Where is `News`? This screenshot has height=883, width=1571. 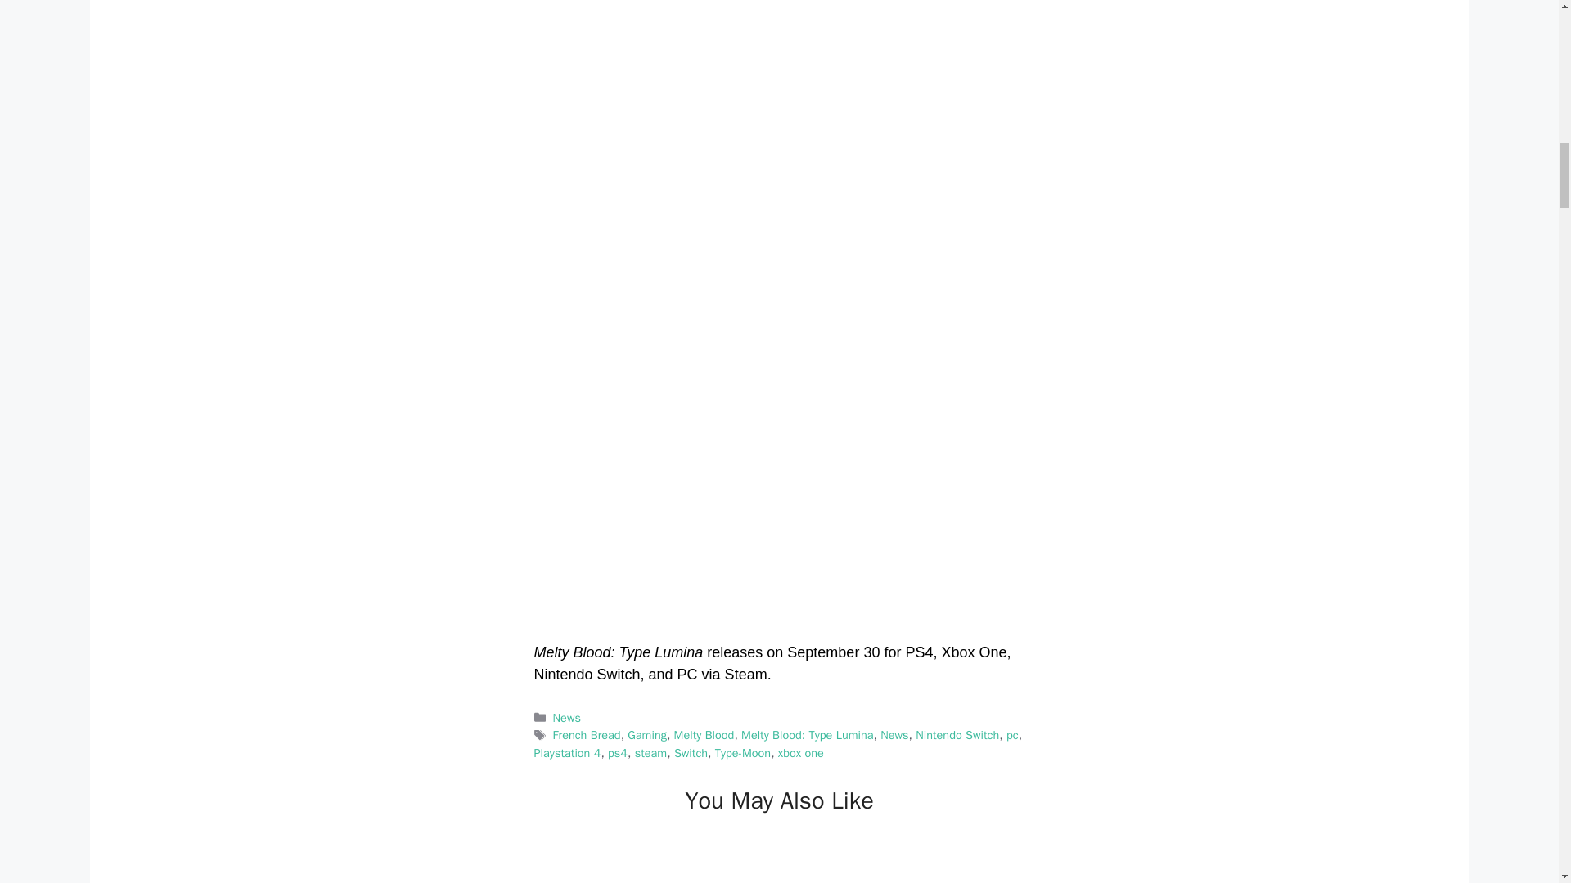
News is located at coordinates (894, 734).